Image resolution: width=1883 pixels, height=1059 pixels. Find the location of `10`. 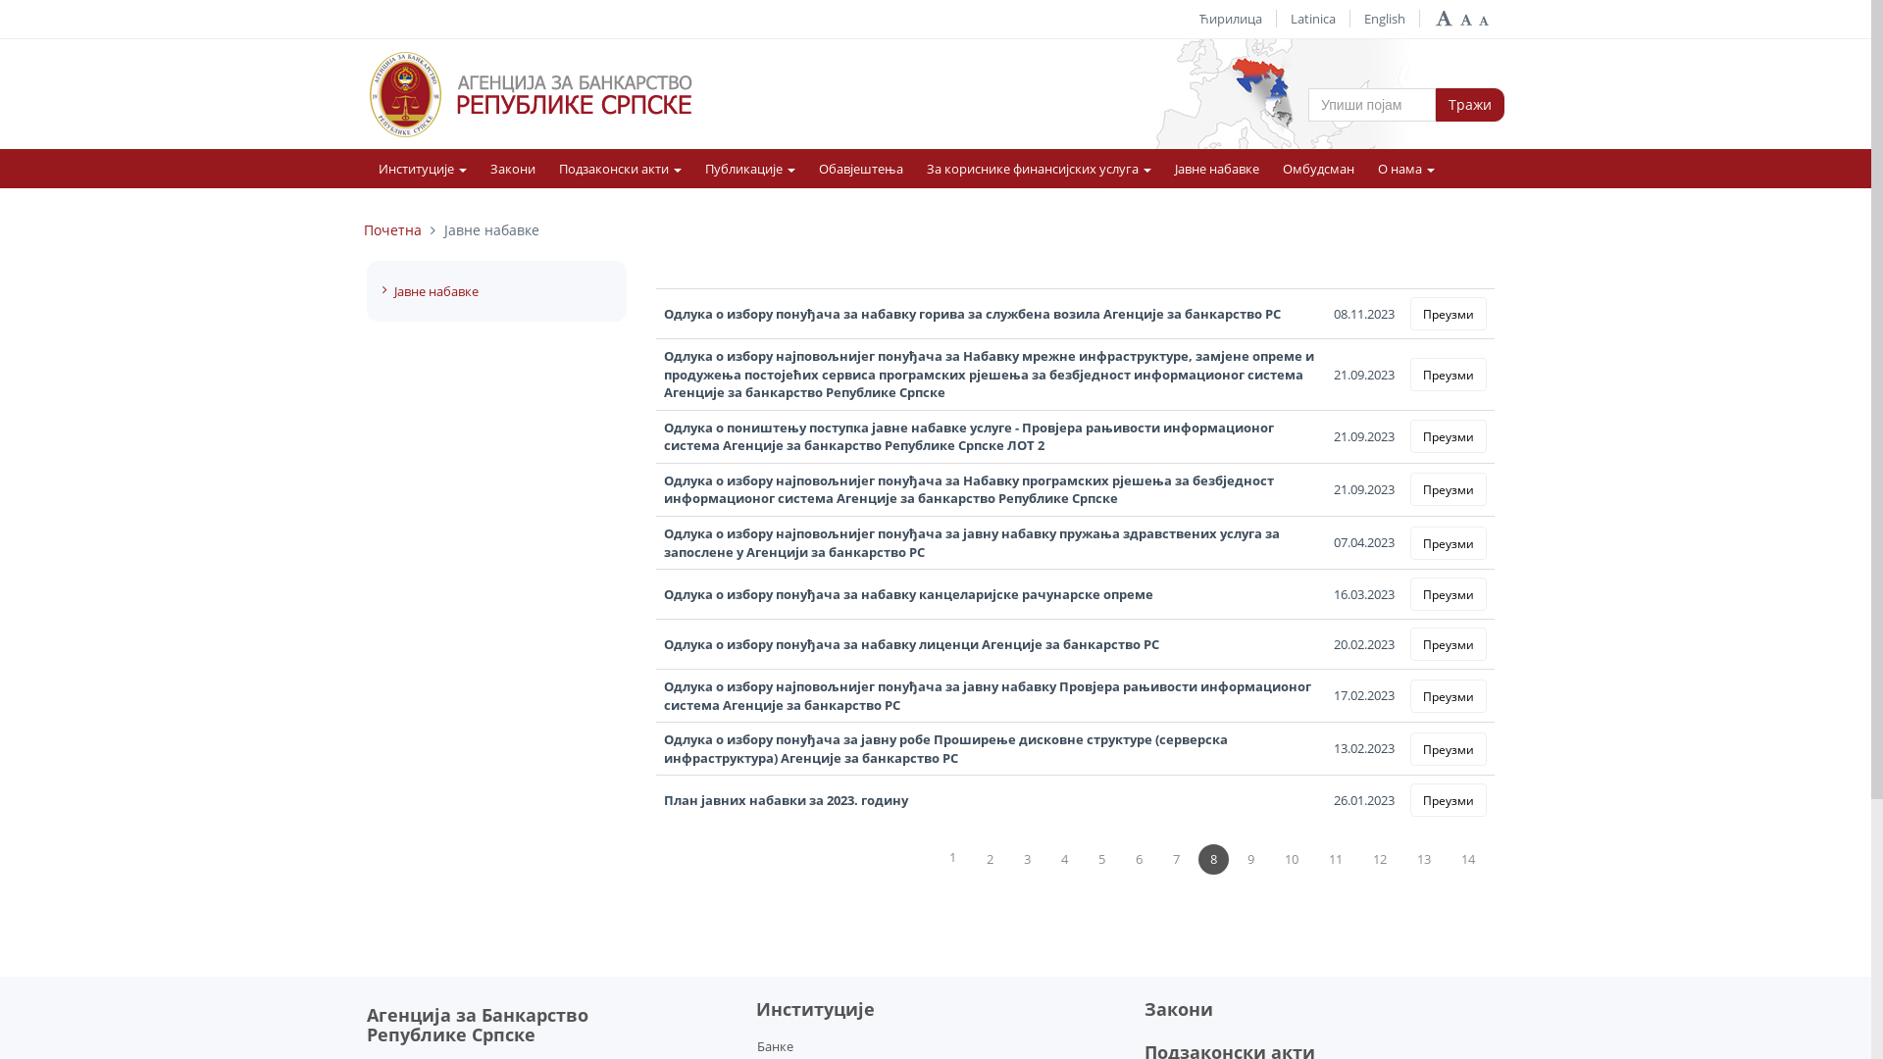

10 is located at coordinates (1292, 859).